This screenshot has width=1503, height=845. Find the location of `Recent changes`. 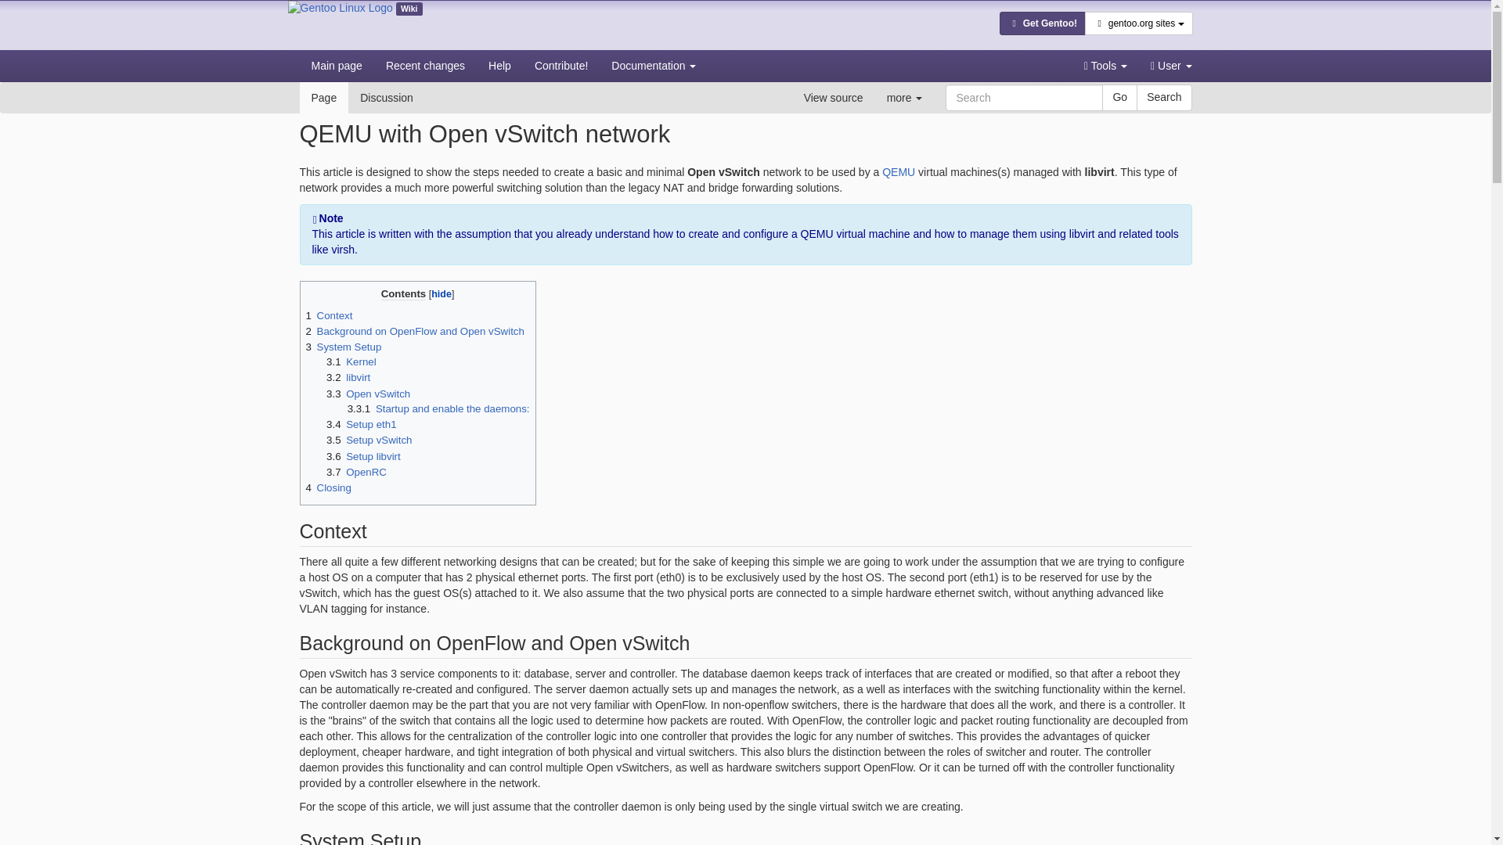

Recent changes is located at coordinates (425, 65).